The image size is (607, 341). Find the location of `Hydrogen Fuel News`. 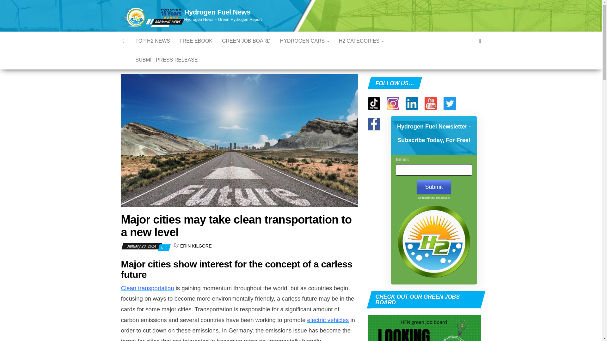

Hydrogen Fuel News is located at coordinates (217, 12).